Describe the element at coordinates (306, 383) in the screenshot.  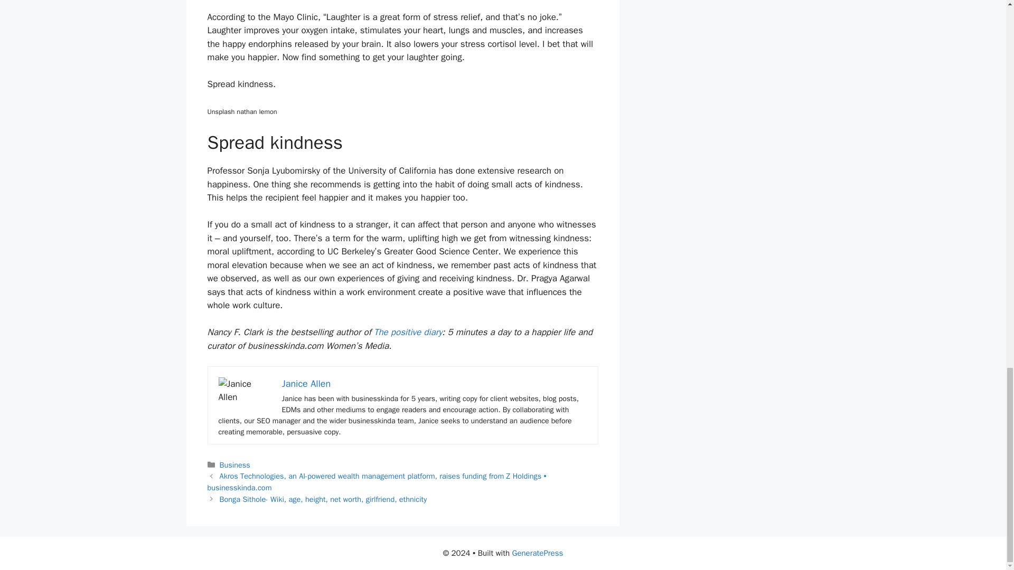
I see `Janice Allen` at that location.